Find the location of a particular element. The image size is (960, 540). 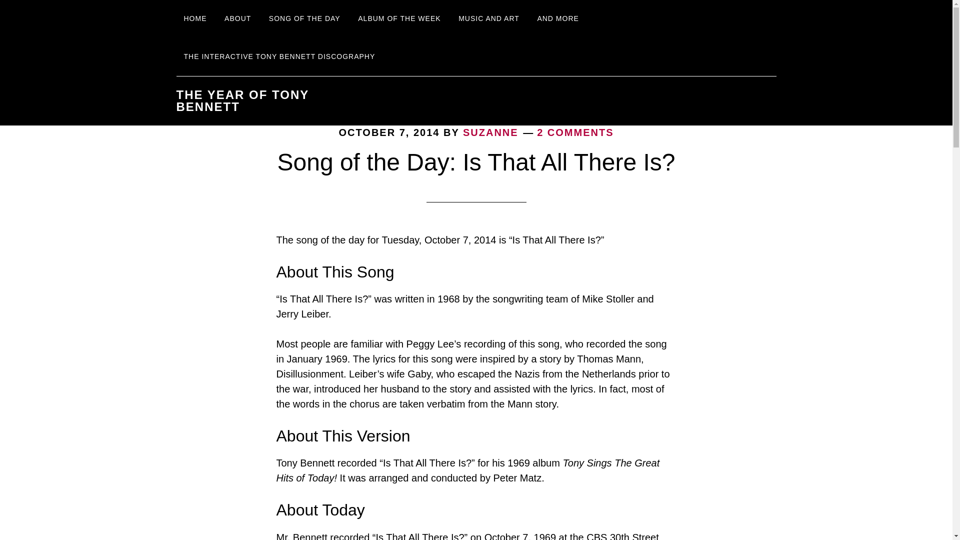

HOME is located at coordinates (195, 19).